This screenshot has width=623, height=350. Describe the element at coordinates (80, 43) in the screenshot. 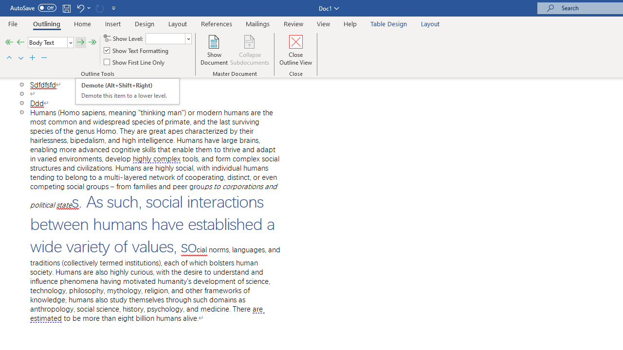

I see `Demote` at that location.